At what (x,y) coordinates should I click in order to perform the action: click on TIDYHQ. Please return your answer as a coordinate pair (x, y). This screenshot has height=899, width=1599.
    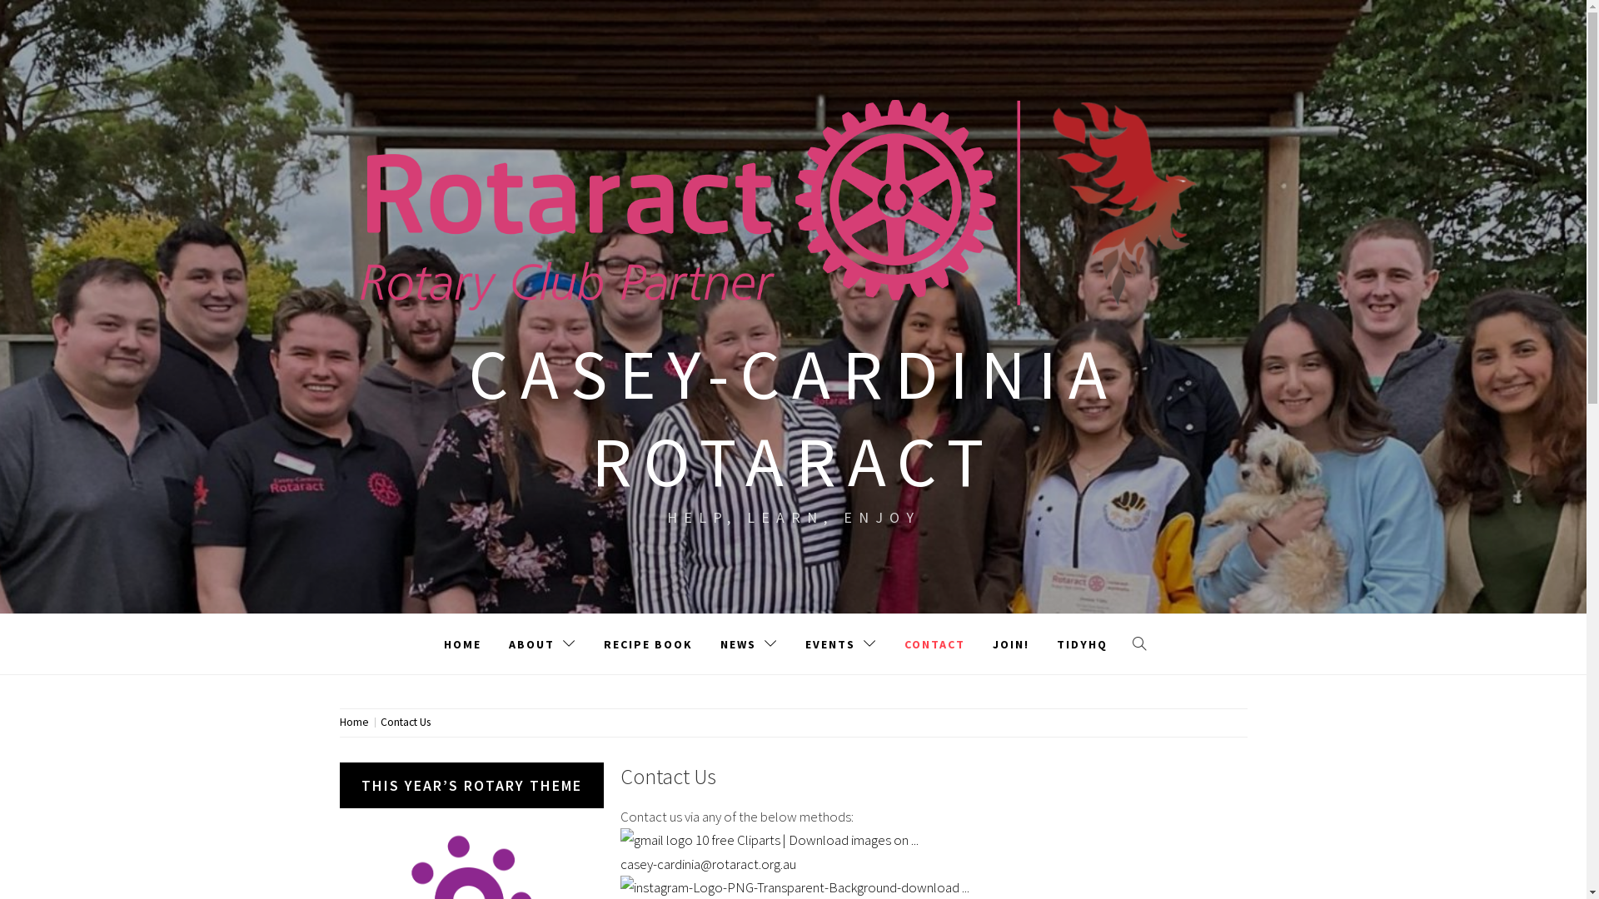
    Looking at the image, I should click on (1083, 644).